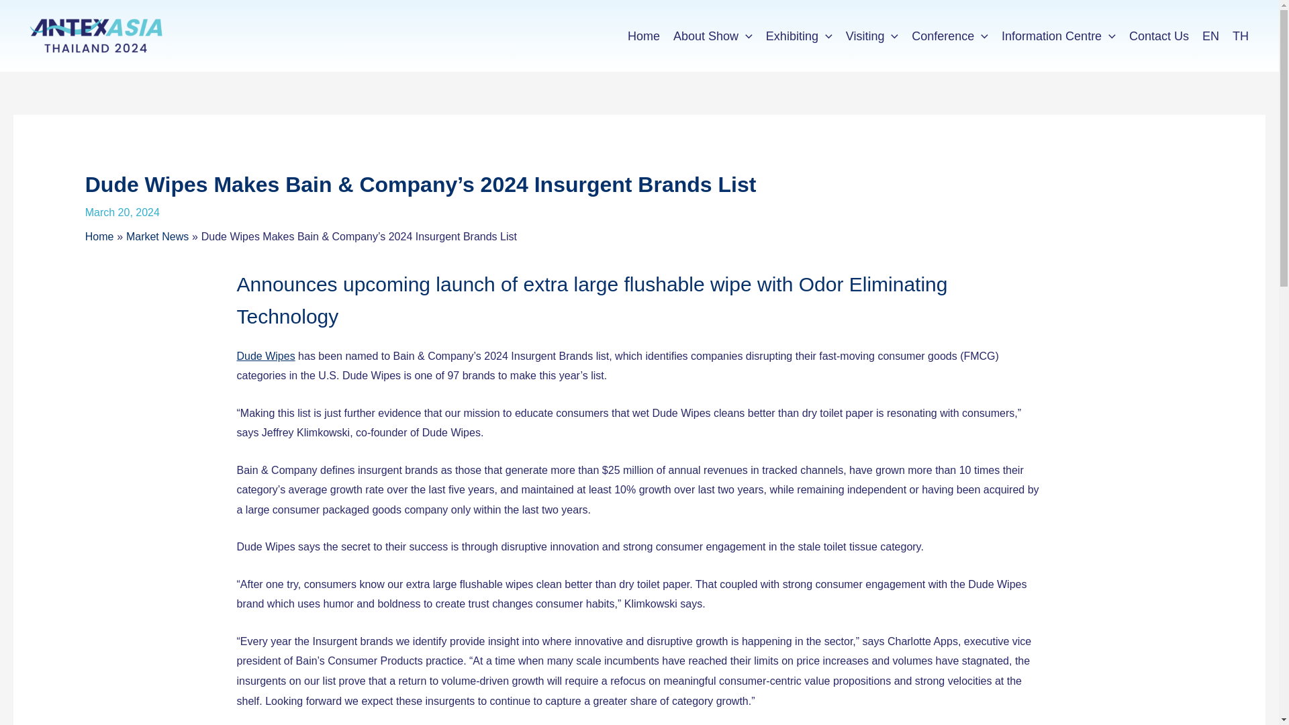 Image resolution: width=1289 pixels, height=725 pixels. What do you see at coordinates (949, 36) in the screenshot?
I see `Conference` at bounding box center [949, 36].